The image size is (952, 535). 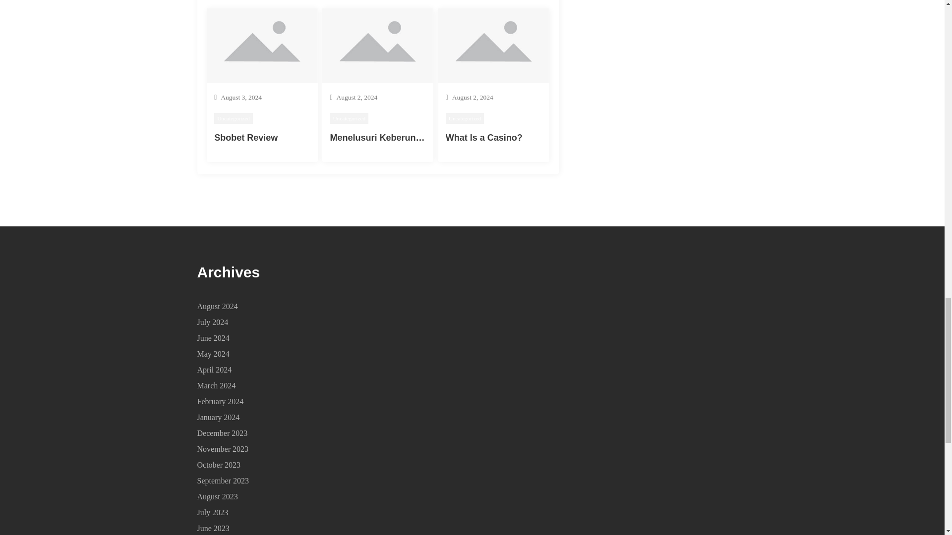 What do you see at coordinates (484, 138) in the screenshot?
I see `What Is a Casino?` at bounding box center [484, 138].